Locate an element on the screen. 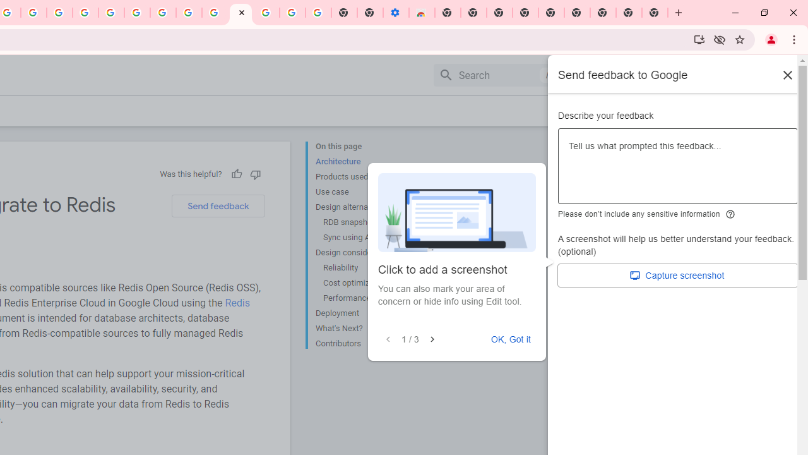 This screenshot has width=808, height=455. Deployment is located at coordinates (366, 313).